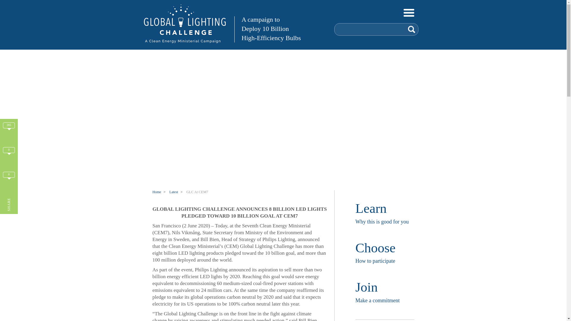 The image size is (571, 321). I want to click on Choose, so click(375, 248).